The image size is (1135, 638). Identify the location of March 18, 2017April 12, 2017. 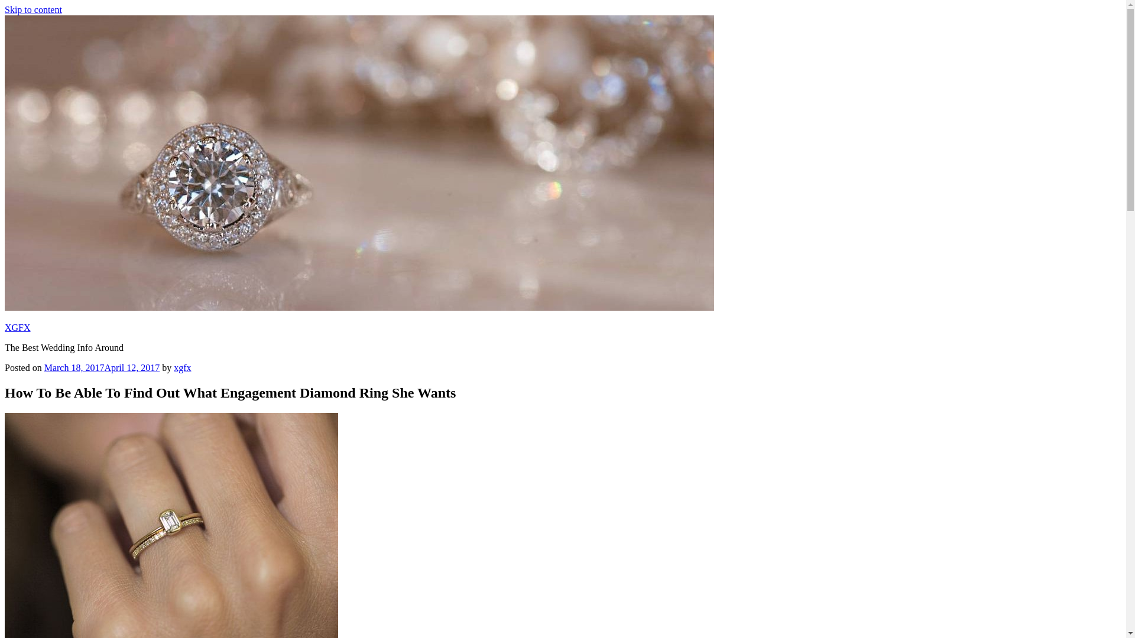
(102, 367).